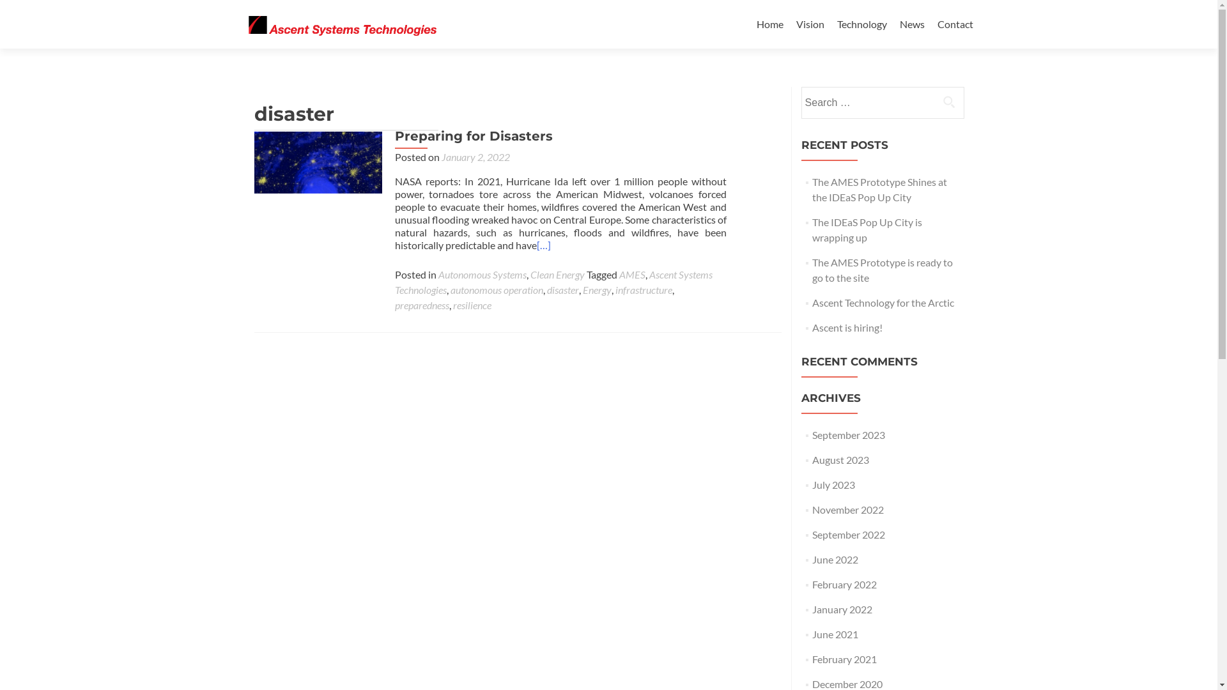 The height and width of the screenshot is (690, 1227). I want to click on Preparing for Disasters, so click(318, 195).